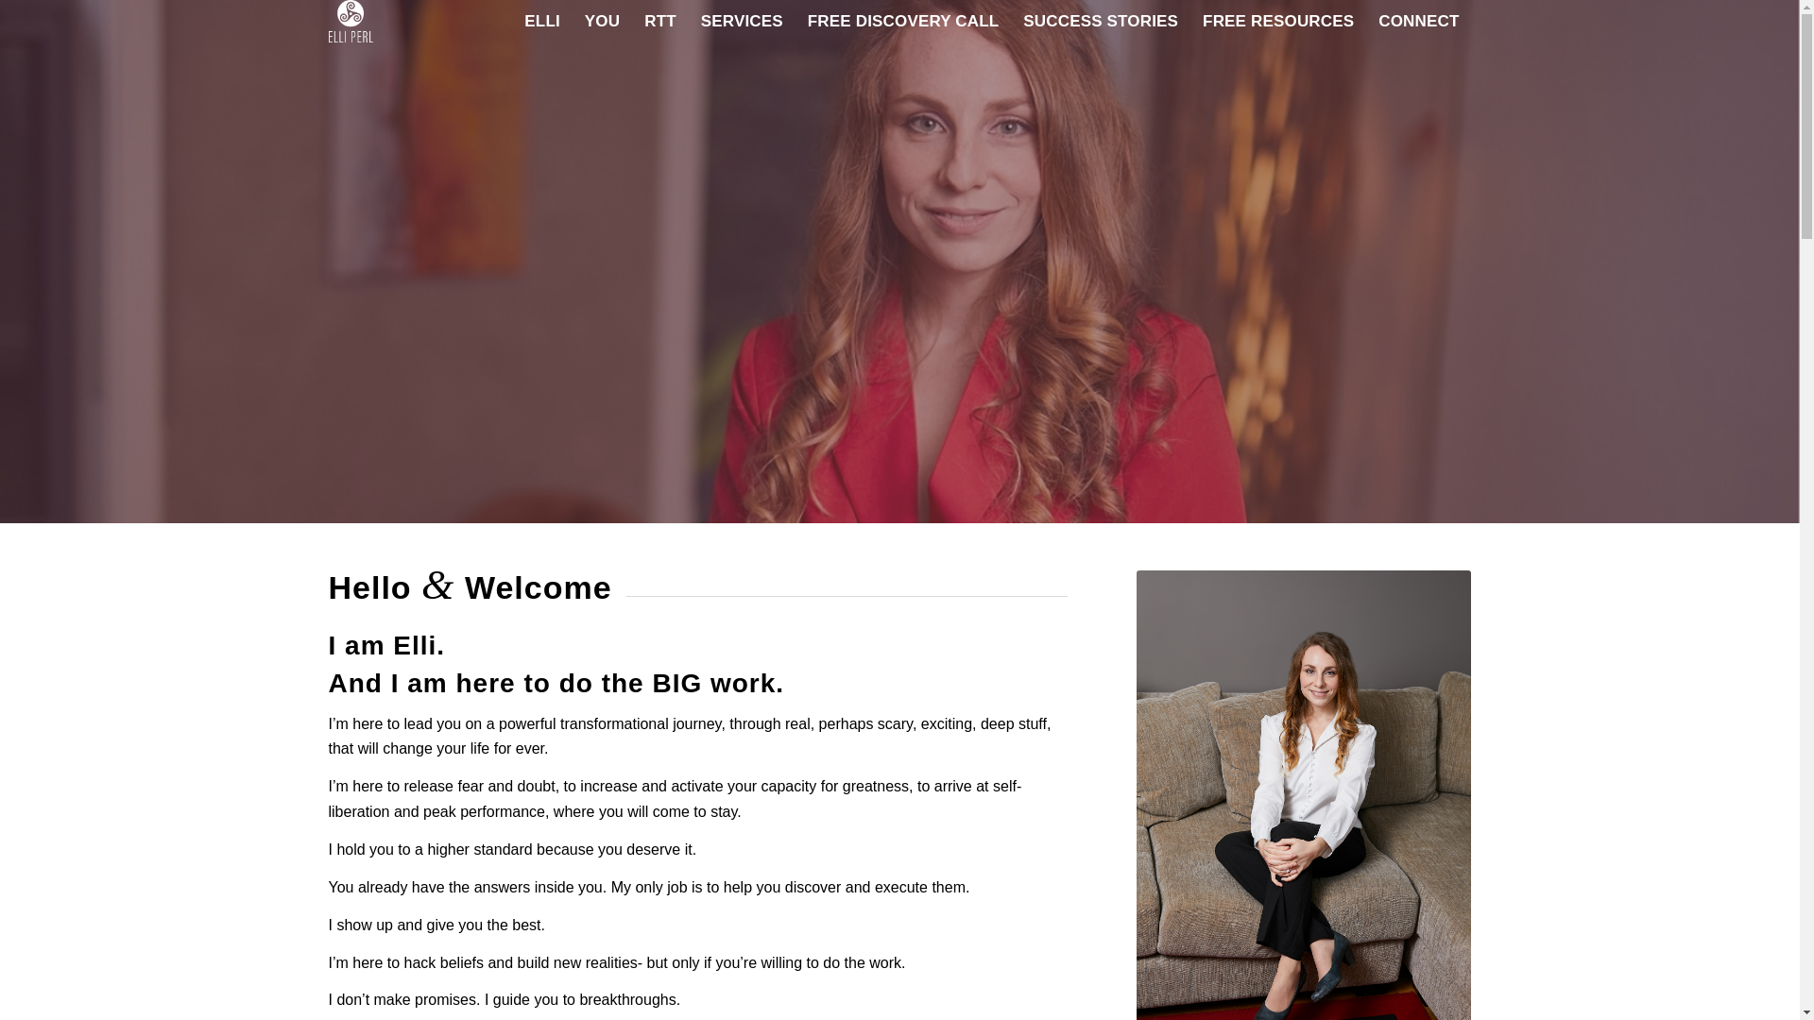 This screenshot has height=1020, width=1814. Describe the element at coordinates (1418, 21) in the screenshot. I see `CONNECT` at that location.